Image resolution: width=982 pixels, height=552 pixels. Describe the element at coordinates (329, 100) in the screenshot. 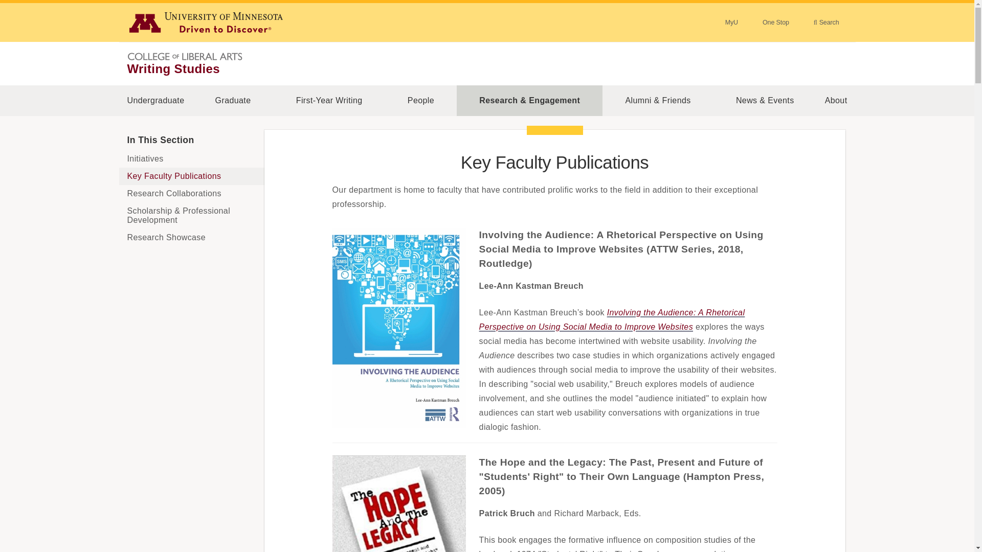

I see `First-Year Writing` at that location.